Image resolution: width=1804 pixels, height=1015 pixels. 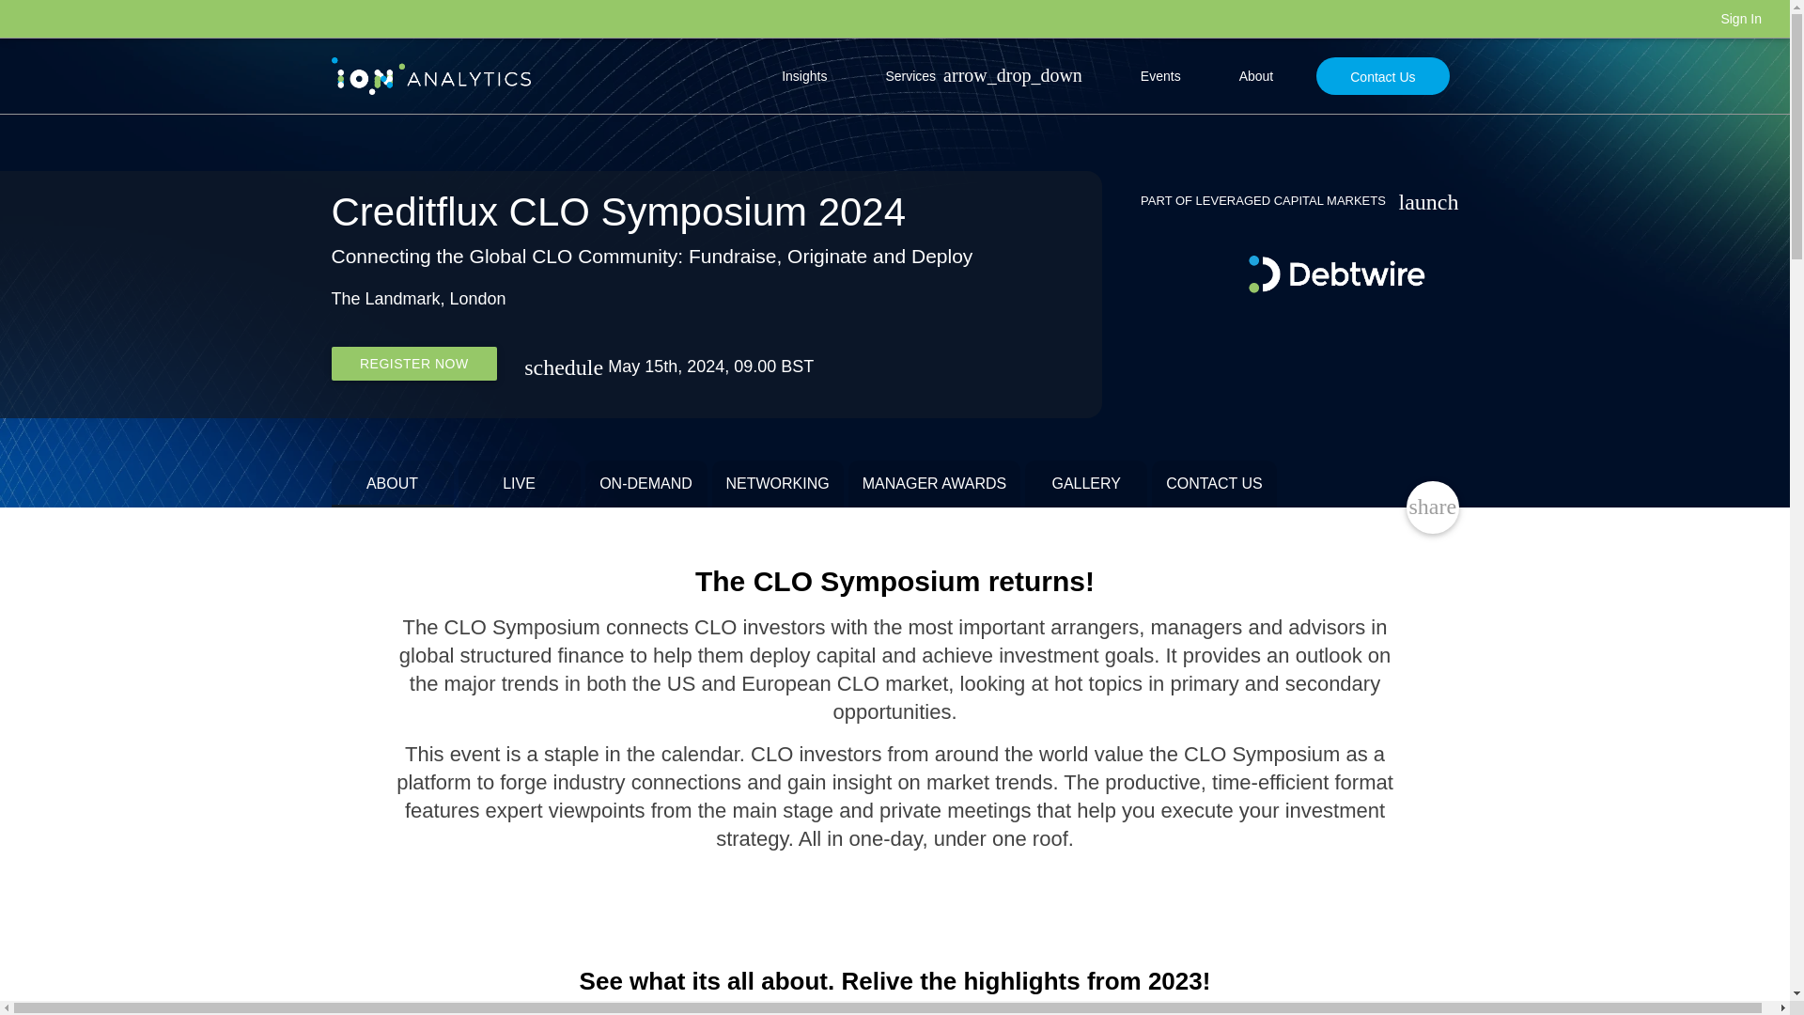 What do you see at coordinates (934, 484) in the screenshot?
I see `MANAGER AWARDS` at bounding box center [934, 484].